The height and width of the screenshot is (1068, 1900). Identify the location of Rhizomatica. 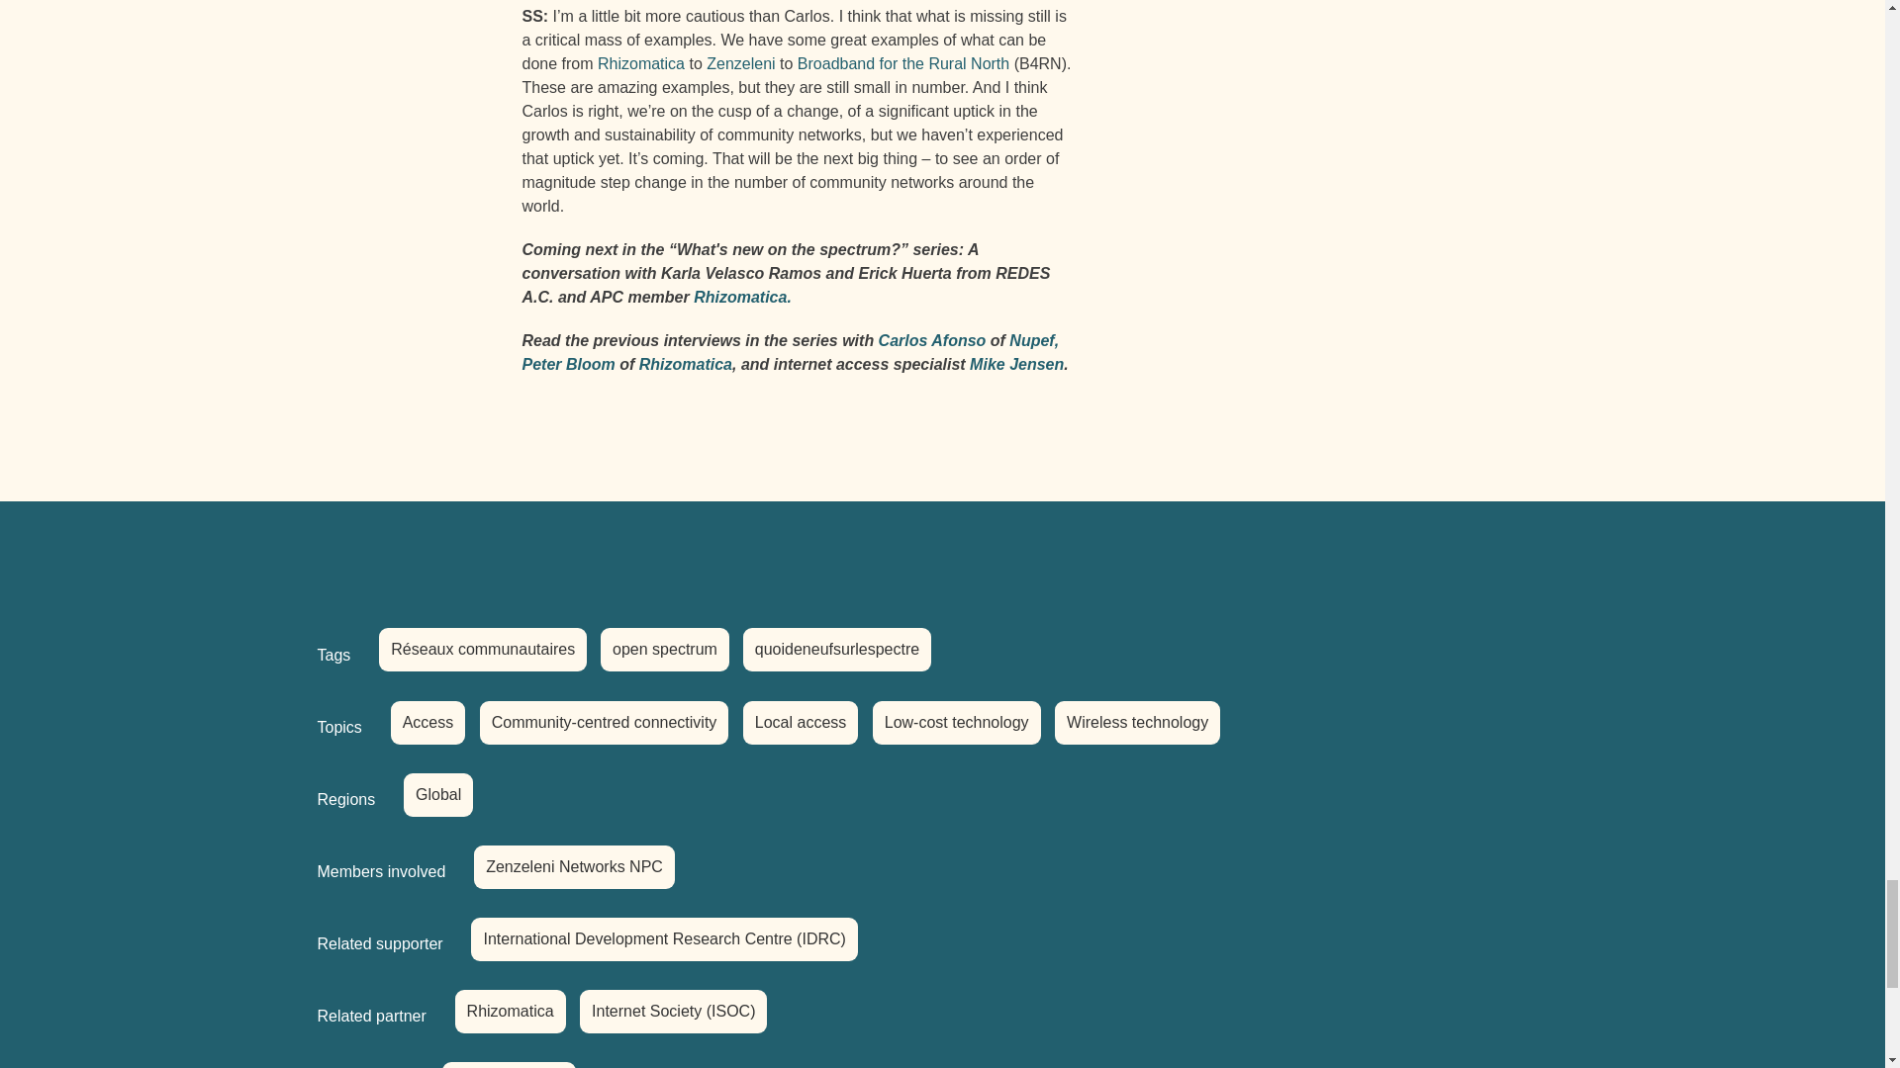
(641, 63).